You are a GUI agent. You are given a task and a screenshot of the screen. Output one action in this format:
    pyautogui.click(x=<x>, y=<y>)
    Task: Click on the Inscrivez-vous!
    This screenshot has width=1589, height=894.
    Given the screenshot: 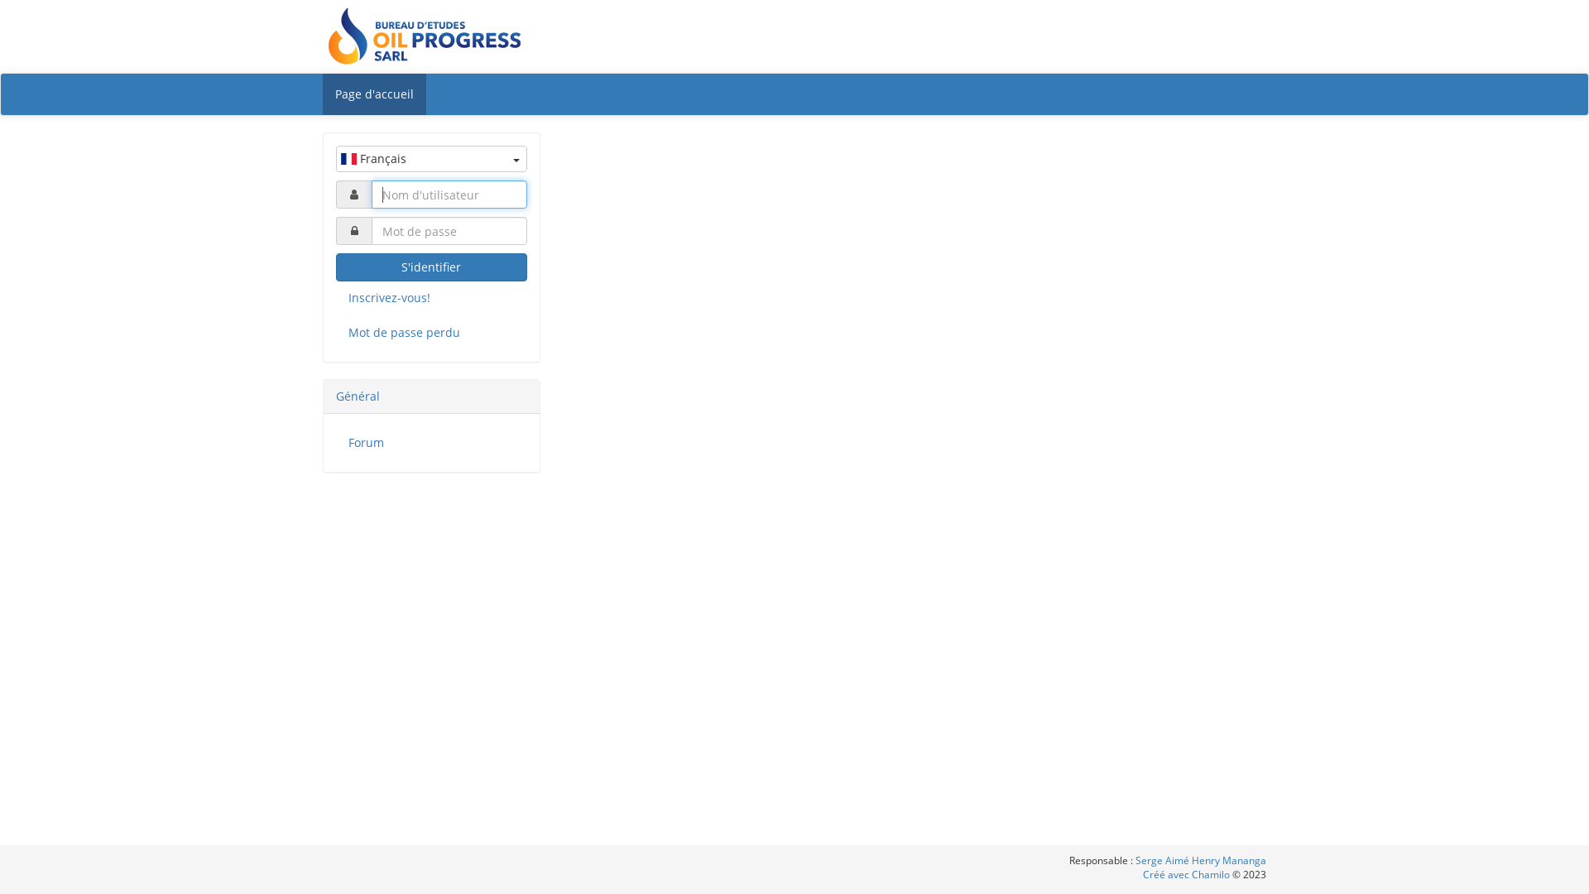 What is the action you would take?
    pyautogui.click(x=432, y=298)
    